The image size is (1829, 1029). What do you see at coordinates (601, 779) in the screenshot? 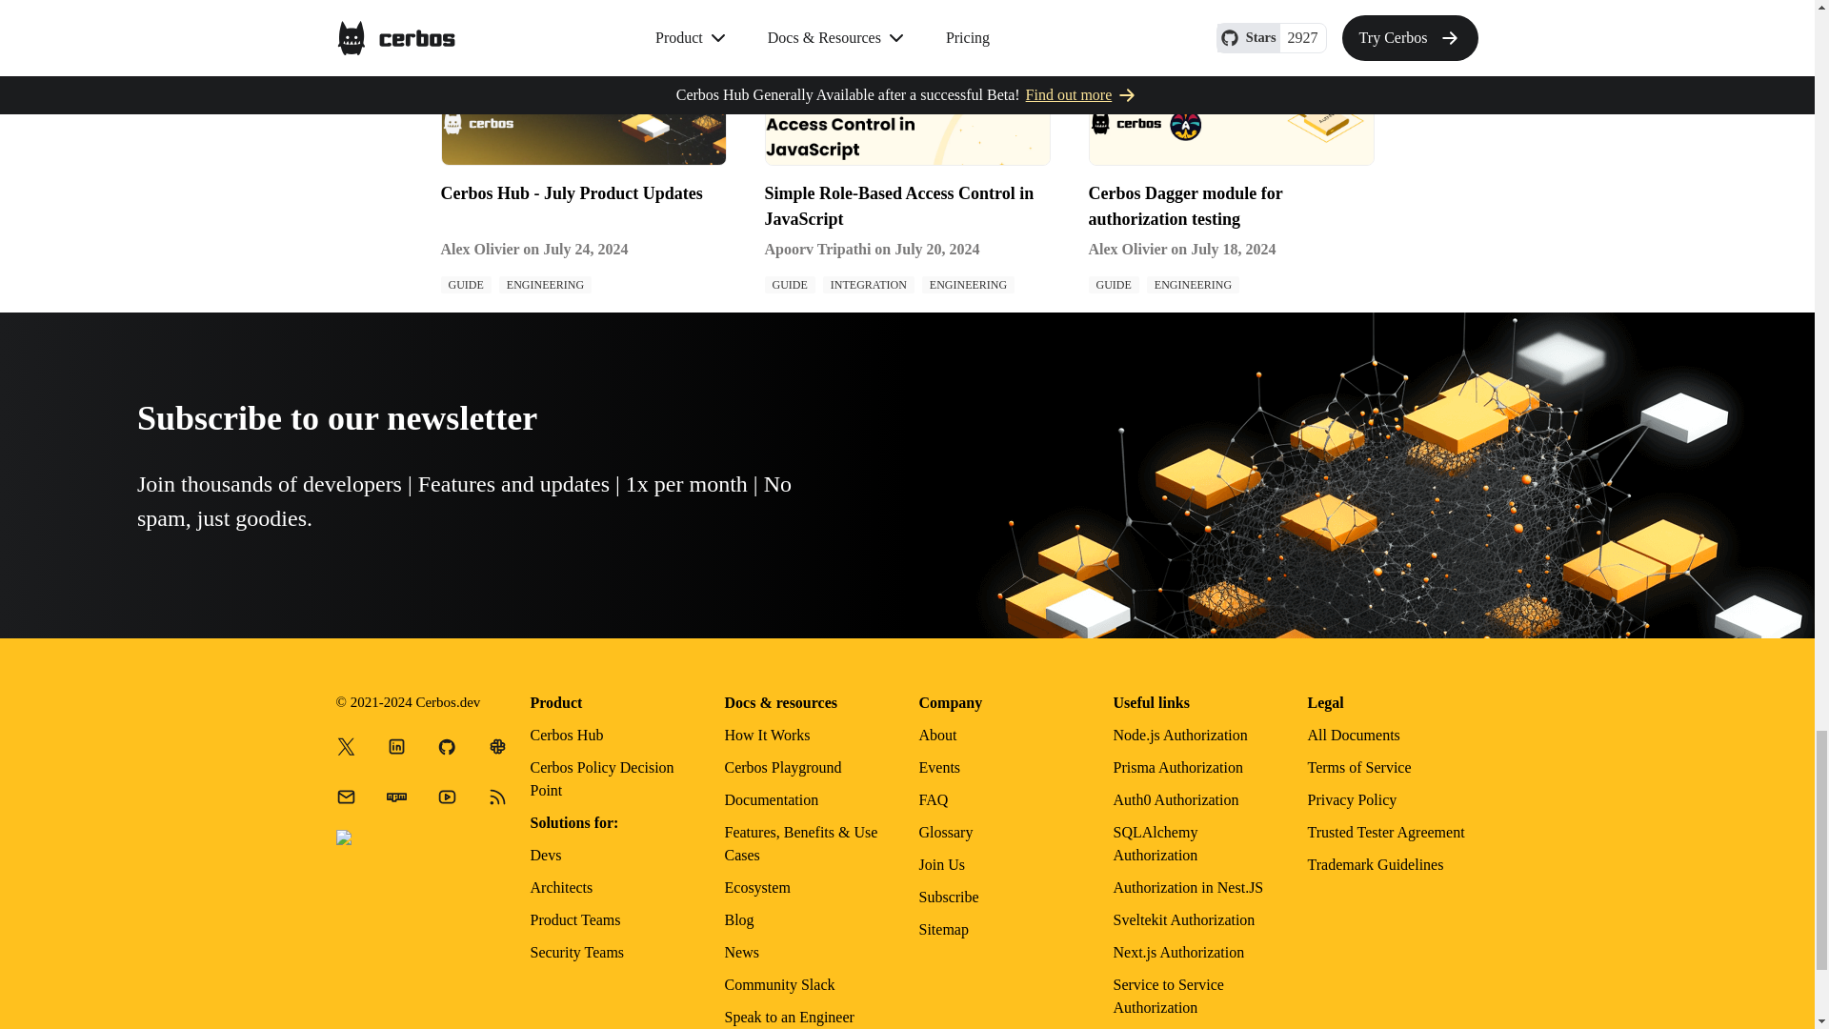
I see `Cerbos Policy Decision Point` at bounding box center [601, 779].